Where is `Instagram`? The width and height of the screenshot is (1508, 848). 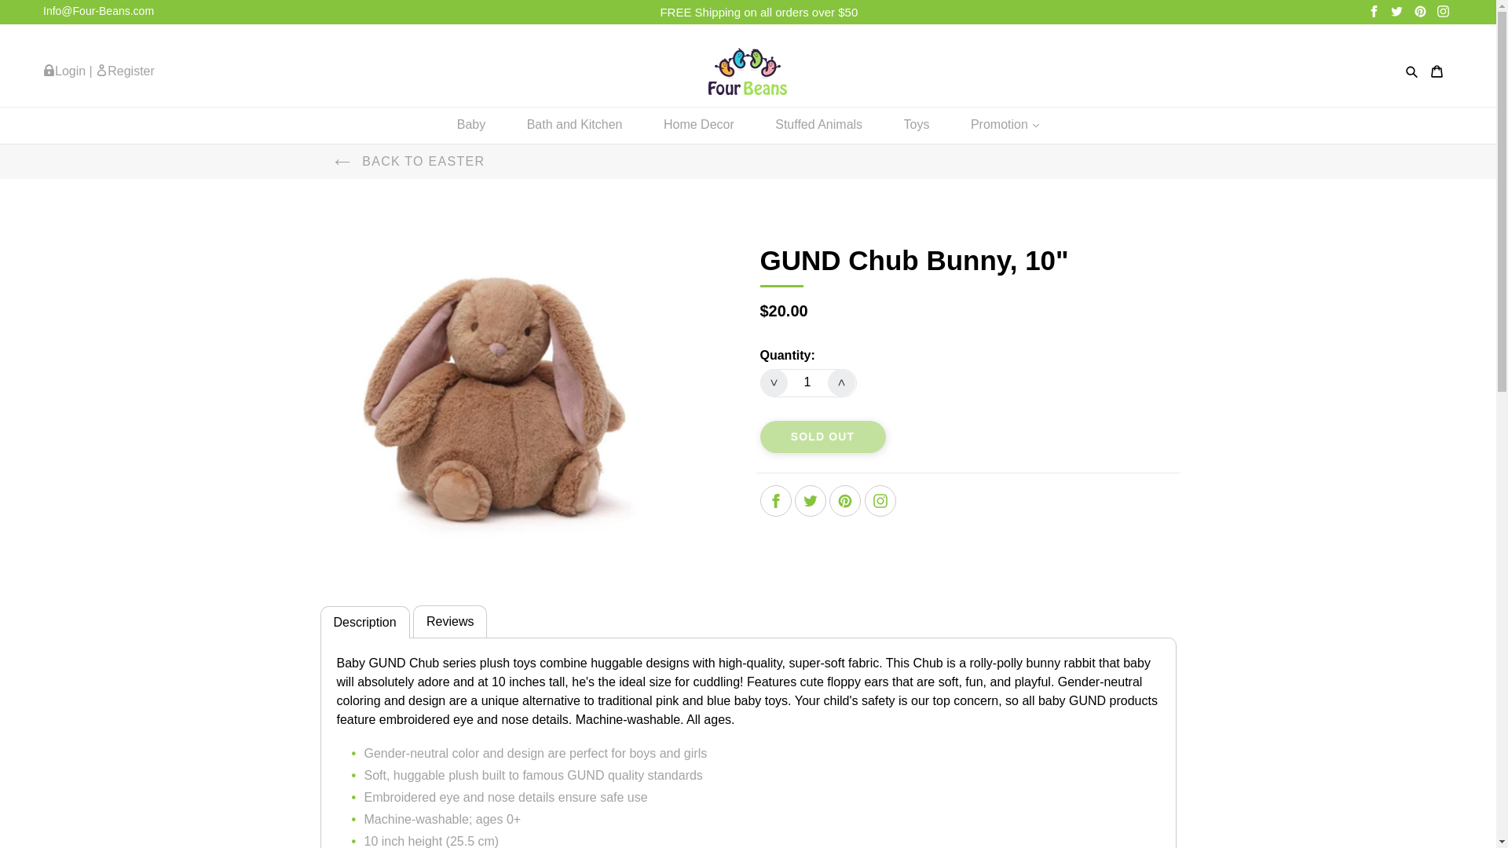
Instagram is located at coordinates (1444, 11).